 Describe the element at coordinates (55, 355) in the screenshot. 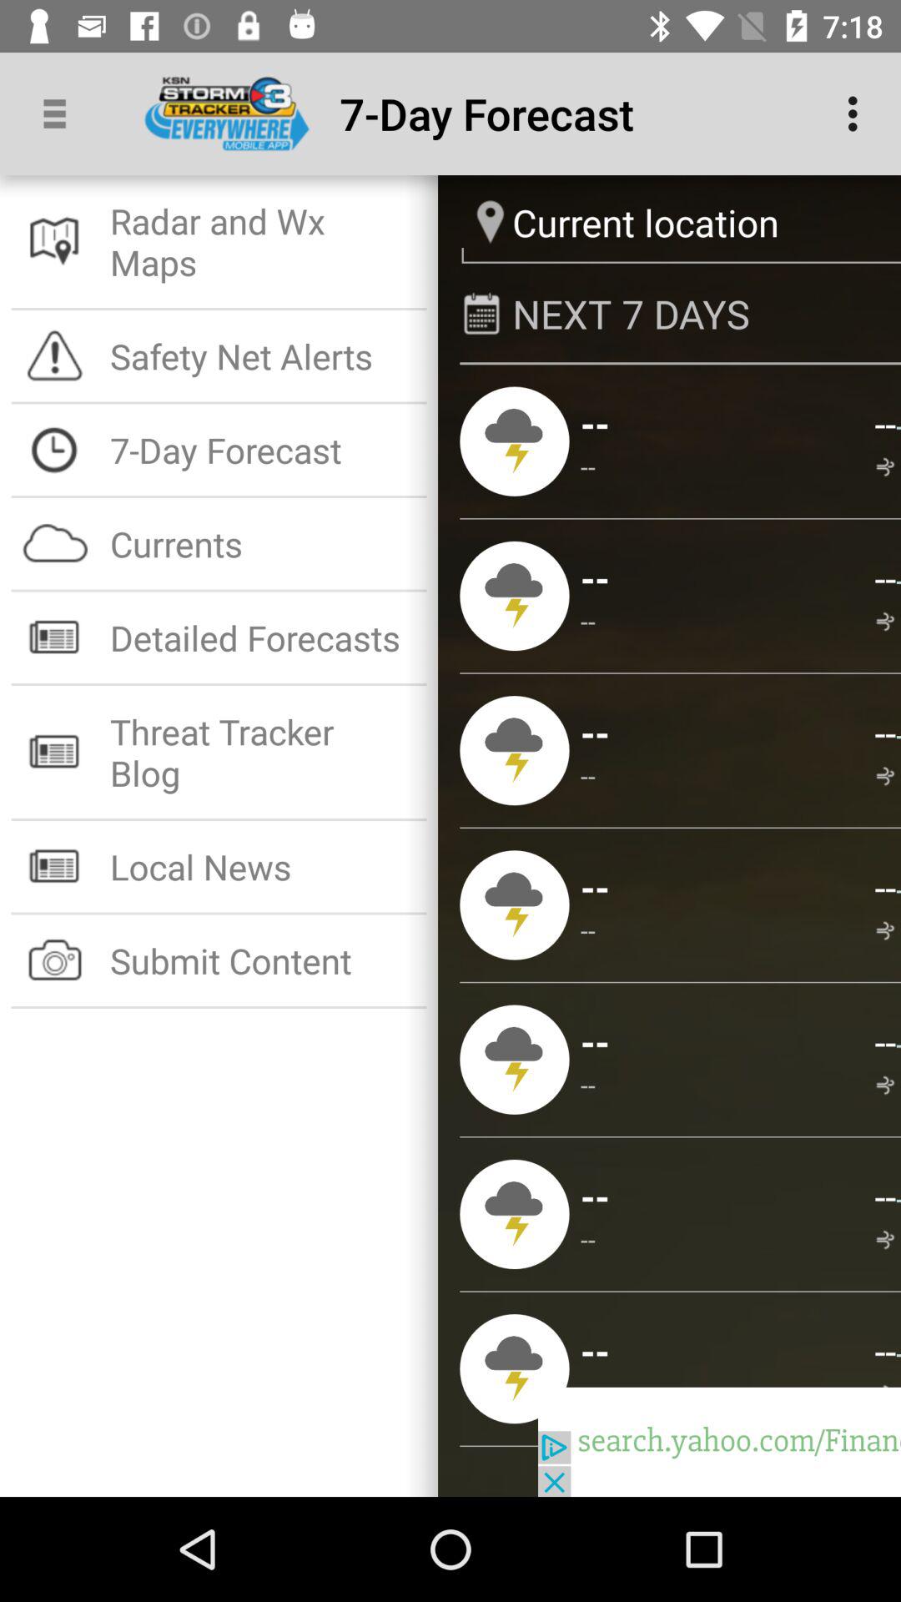

I see `select the second icon which is in white background` at that location.